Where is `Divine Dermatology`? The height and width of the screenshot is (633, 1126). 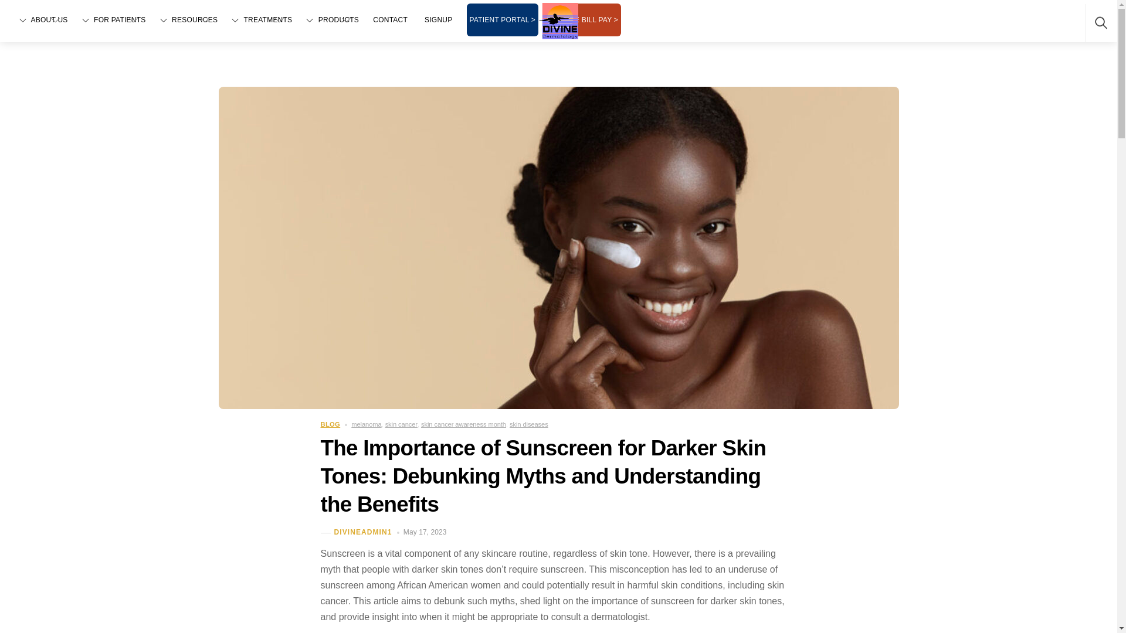
Divine Dermatology is located at coordinates (559, 20).